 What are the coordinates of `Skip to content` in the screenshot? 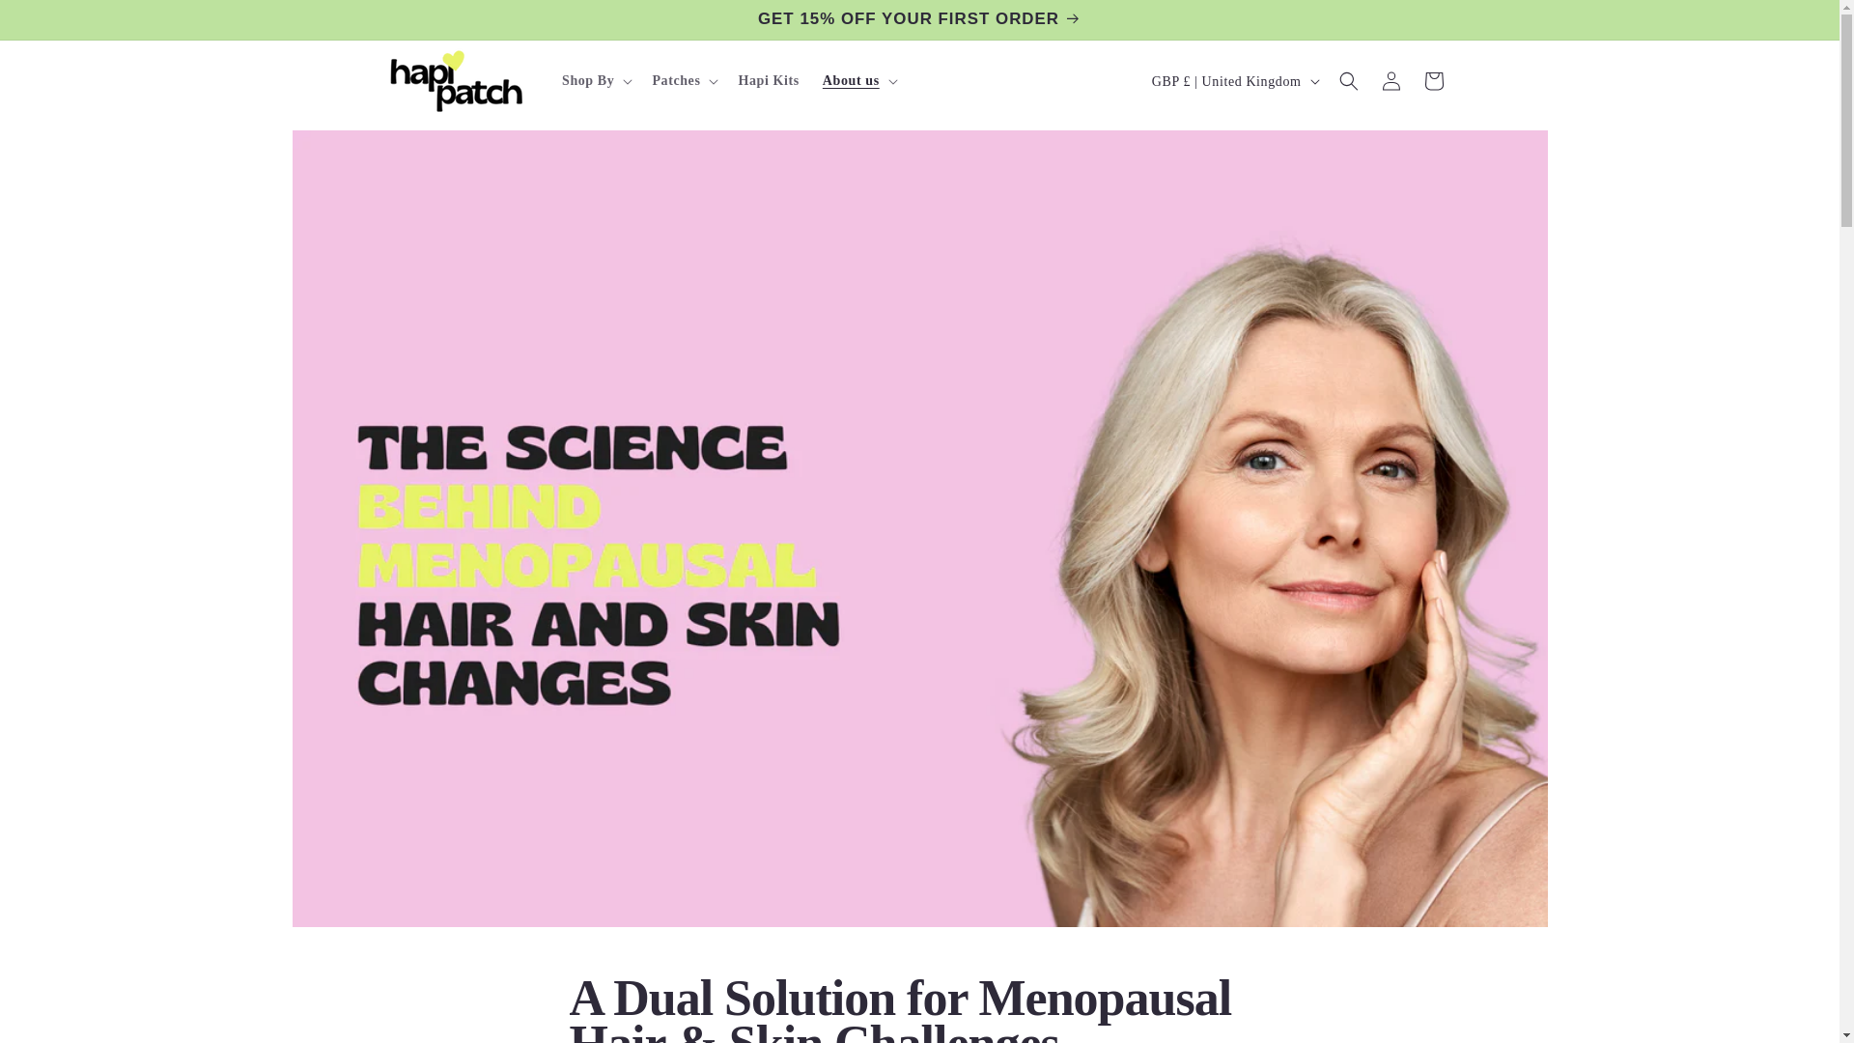 It's located at (58, 22).